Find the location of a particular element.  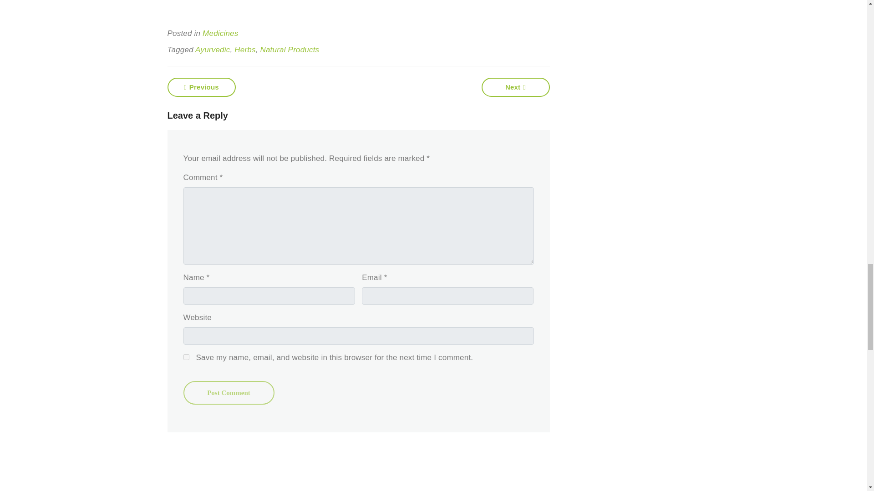

yes is located at coordinates (186, 356).